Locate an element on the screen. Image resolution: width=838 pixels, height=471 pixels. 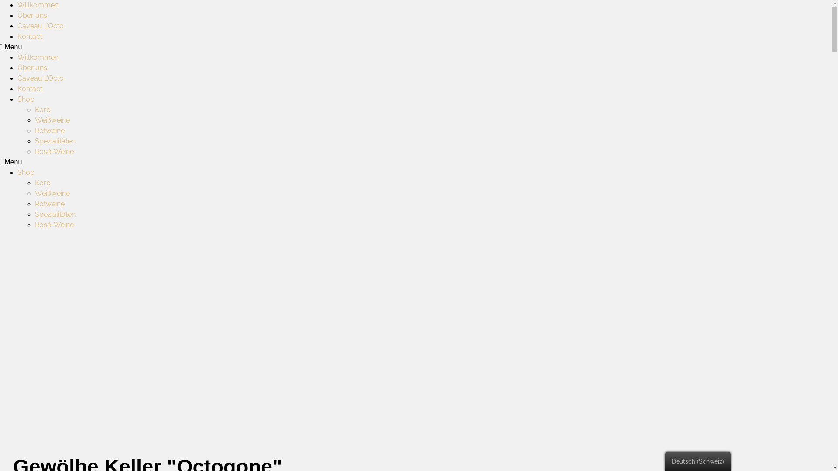
Korb is located at coordinates (43, 110).